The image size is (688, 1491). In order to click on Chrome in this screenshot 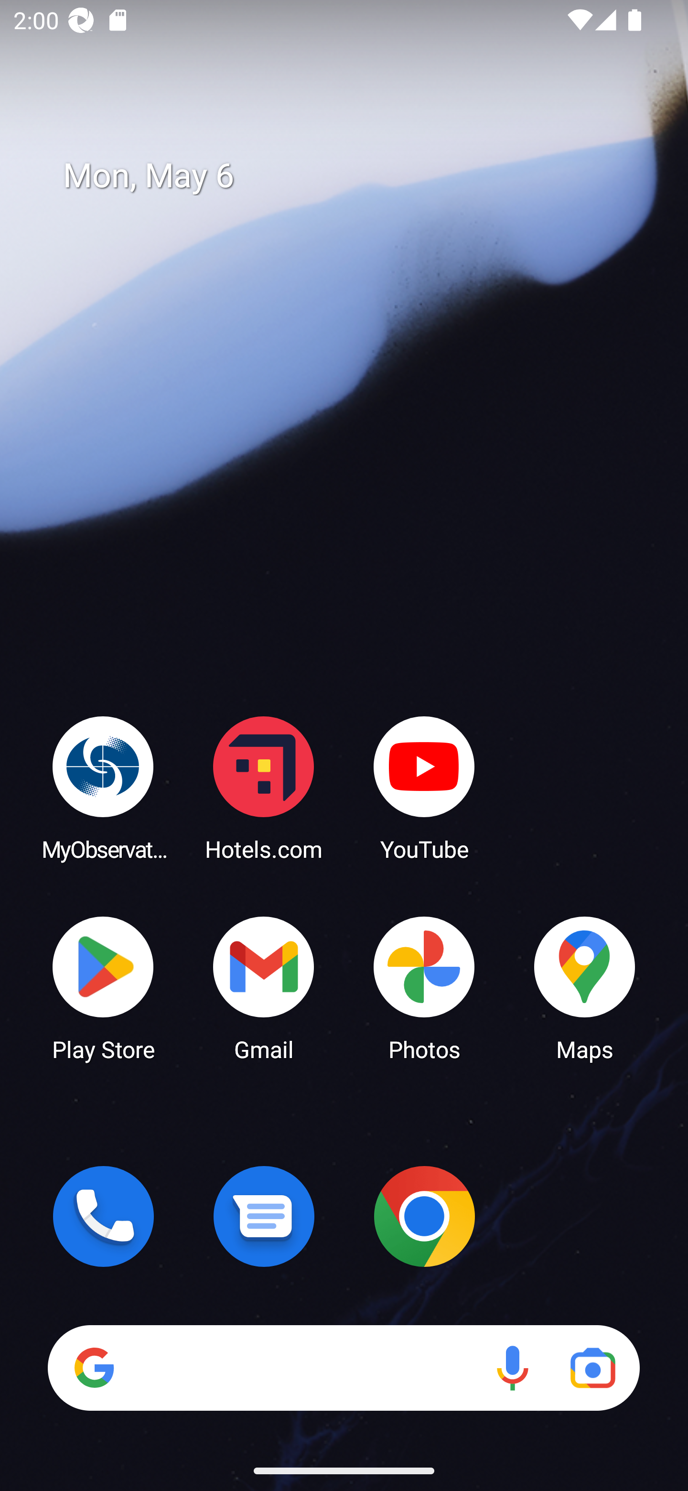, I will do `click(424, 1216)`.